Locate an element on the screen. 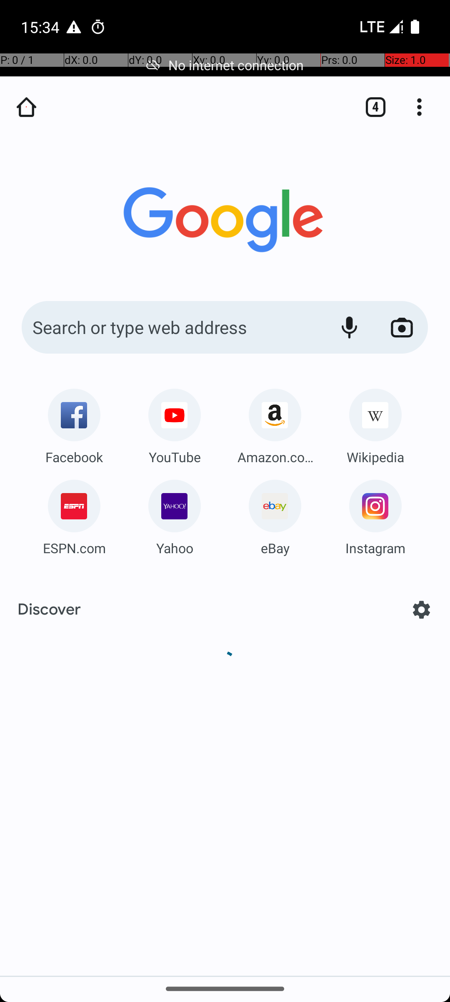 Image resolution: width=450 pixels, height=1002 pixels. Navigate: Facebook: m.facebook.com is located at coordinates (74, 423).